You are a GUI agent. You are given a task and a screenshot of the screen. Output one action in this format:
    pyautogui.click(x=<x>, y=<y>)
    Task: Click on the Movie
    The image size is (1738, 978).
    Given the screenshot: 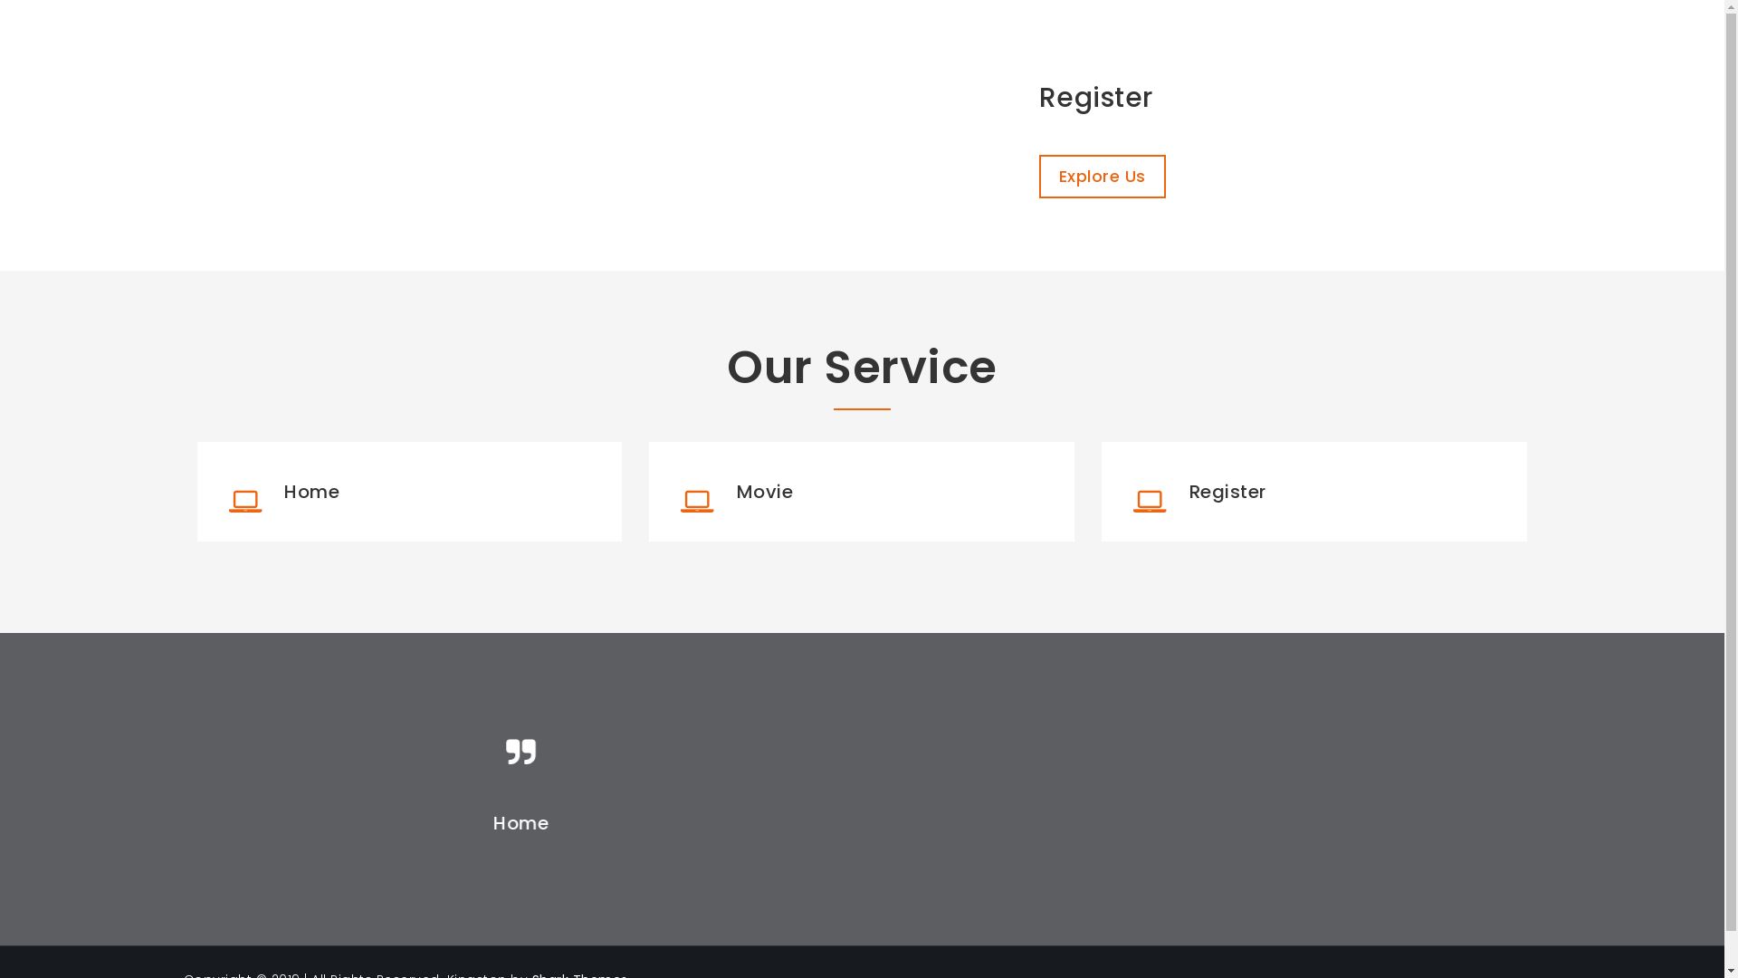 What is the action you would take?
    pyautogui.click(x=766, y=492)
    